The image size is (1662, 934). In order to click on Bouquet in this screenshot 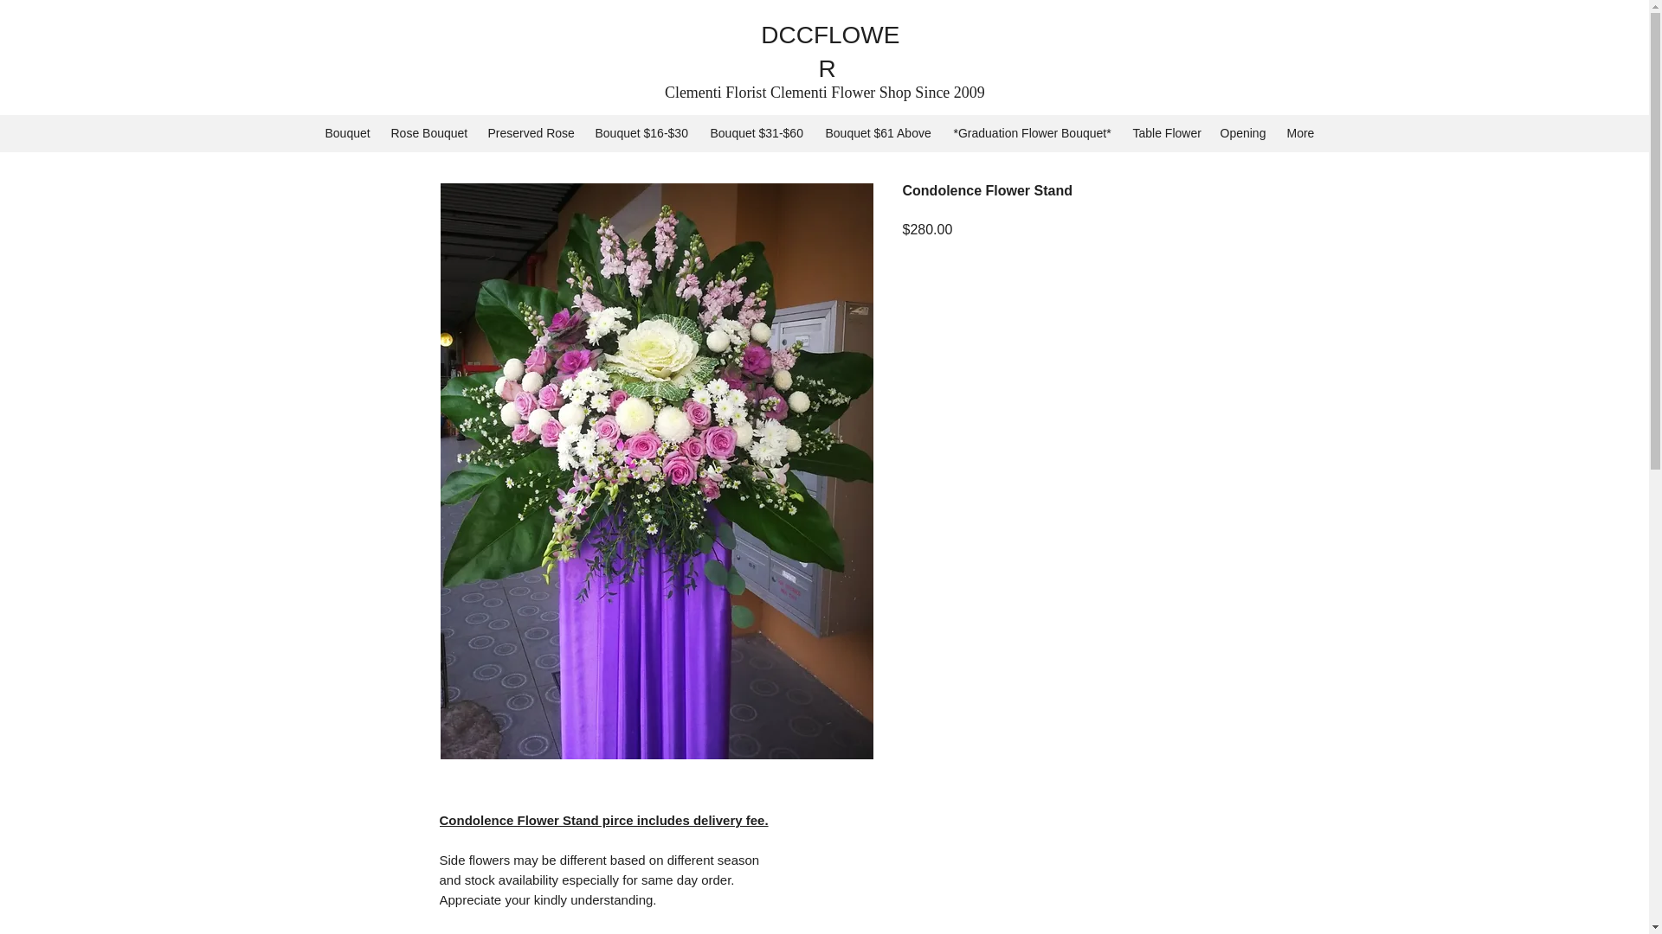, I will do `click(350, 132)`.